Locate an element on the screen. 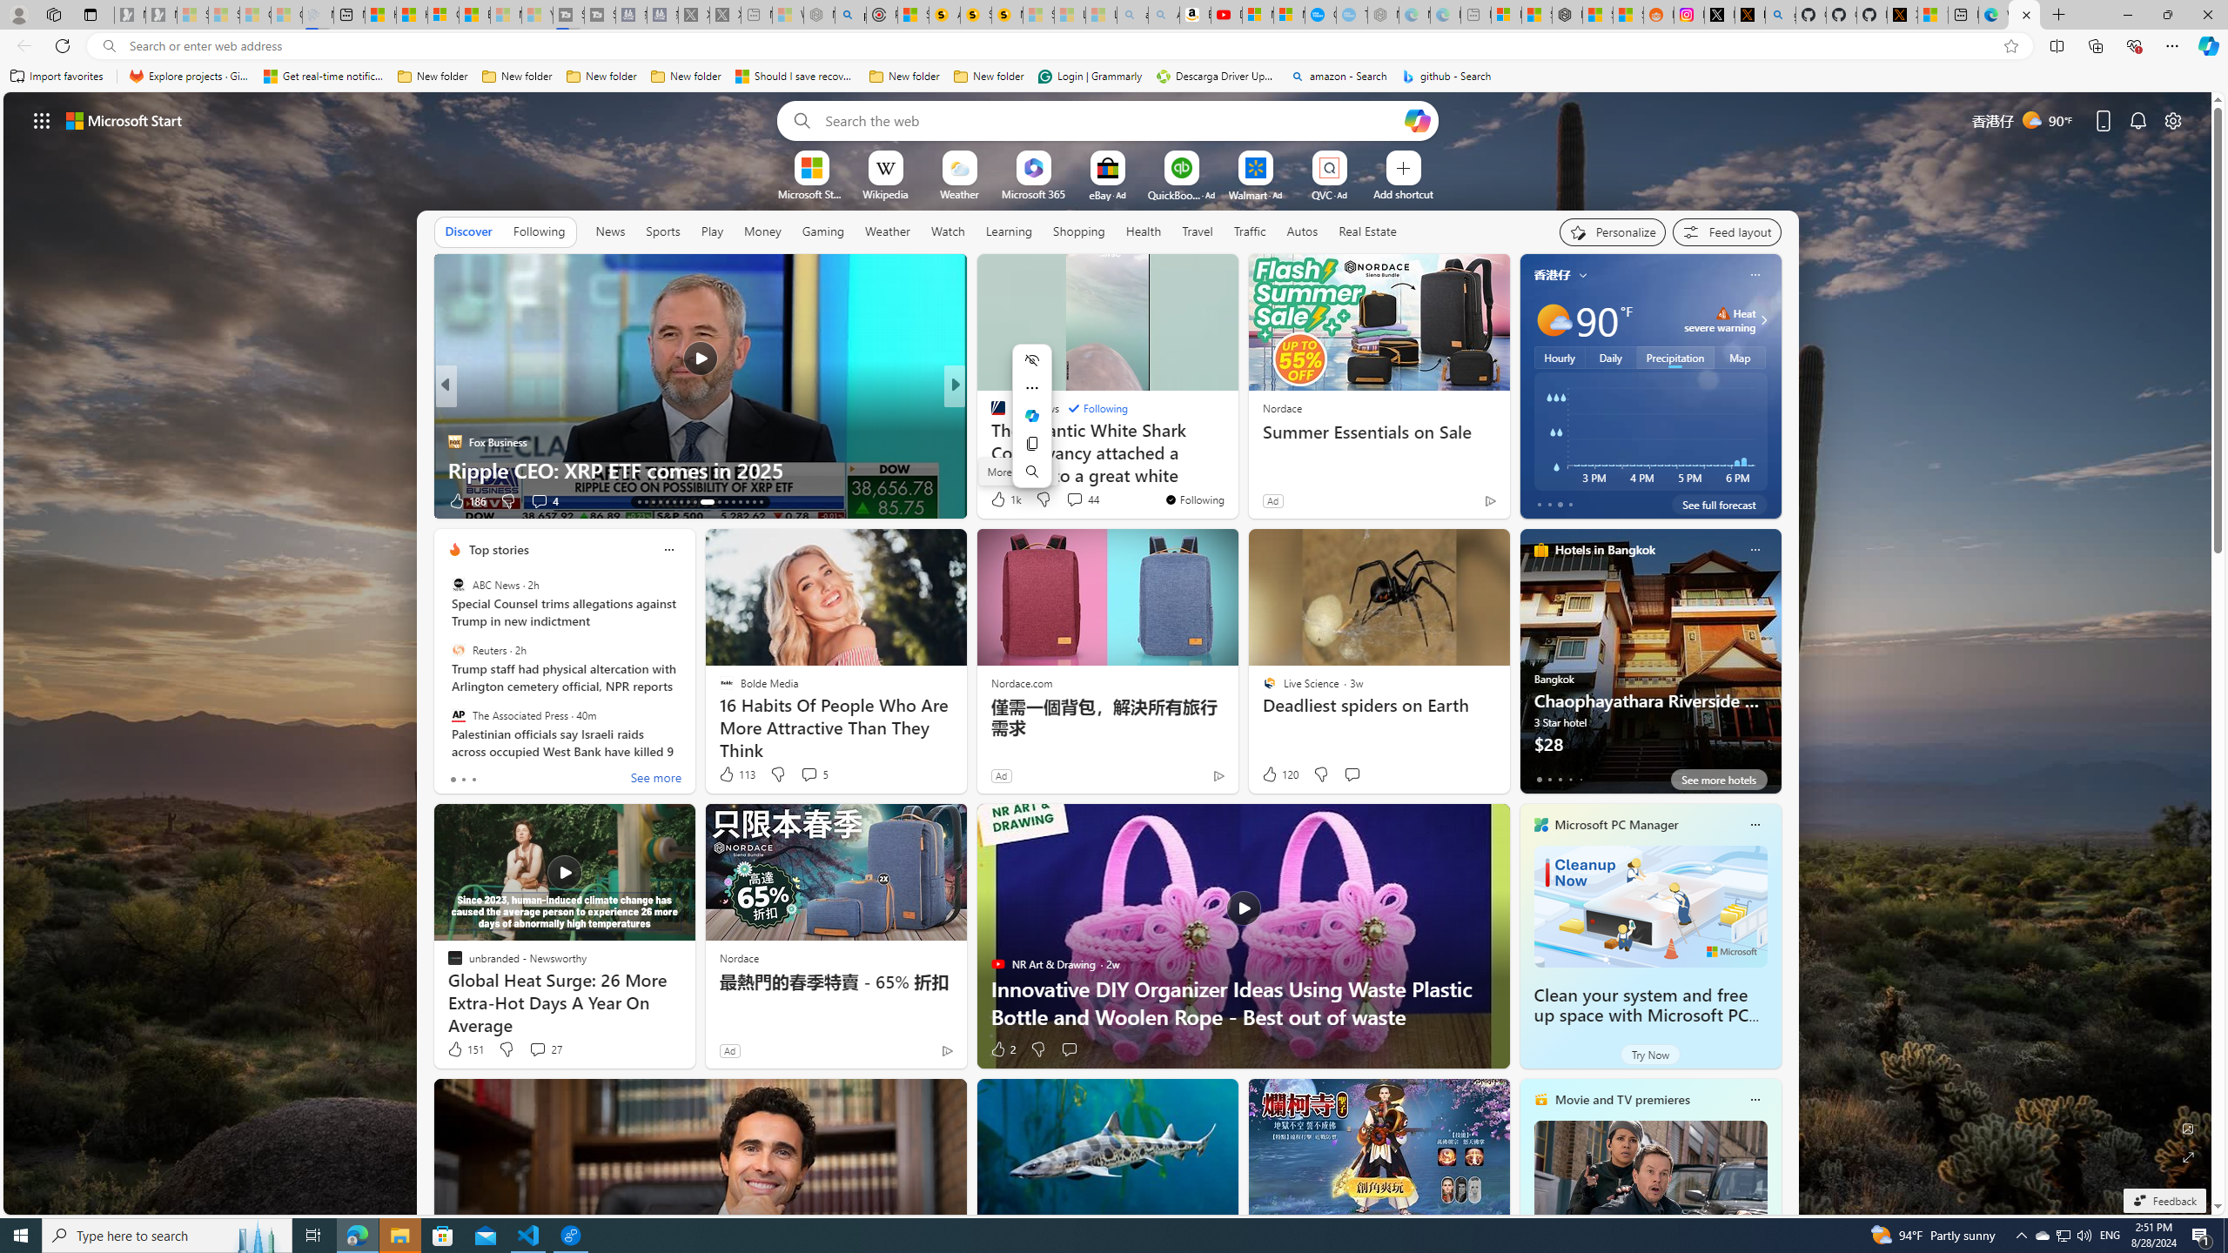  39 Like is located at coordinates (999, 501).